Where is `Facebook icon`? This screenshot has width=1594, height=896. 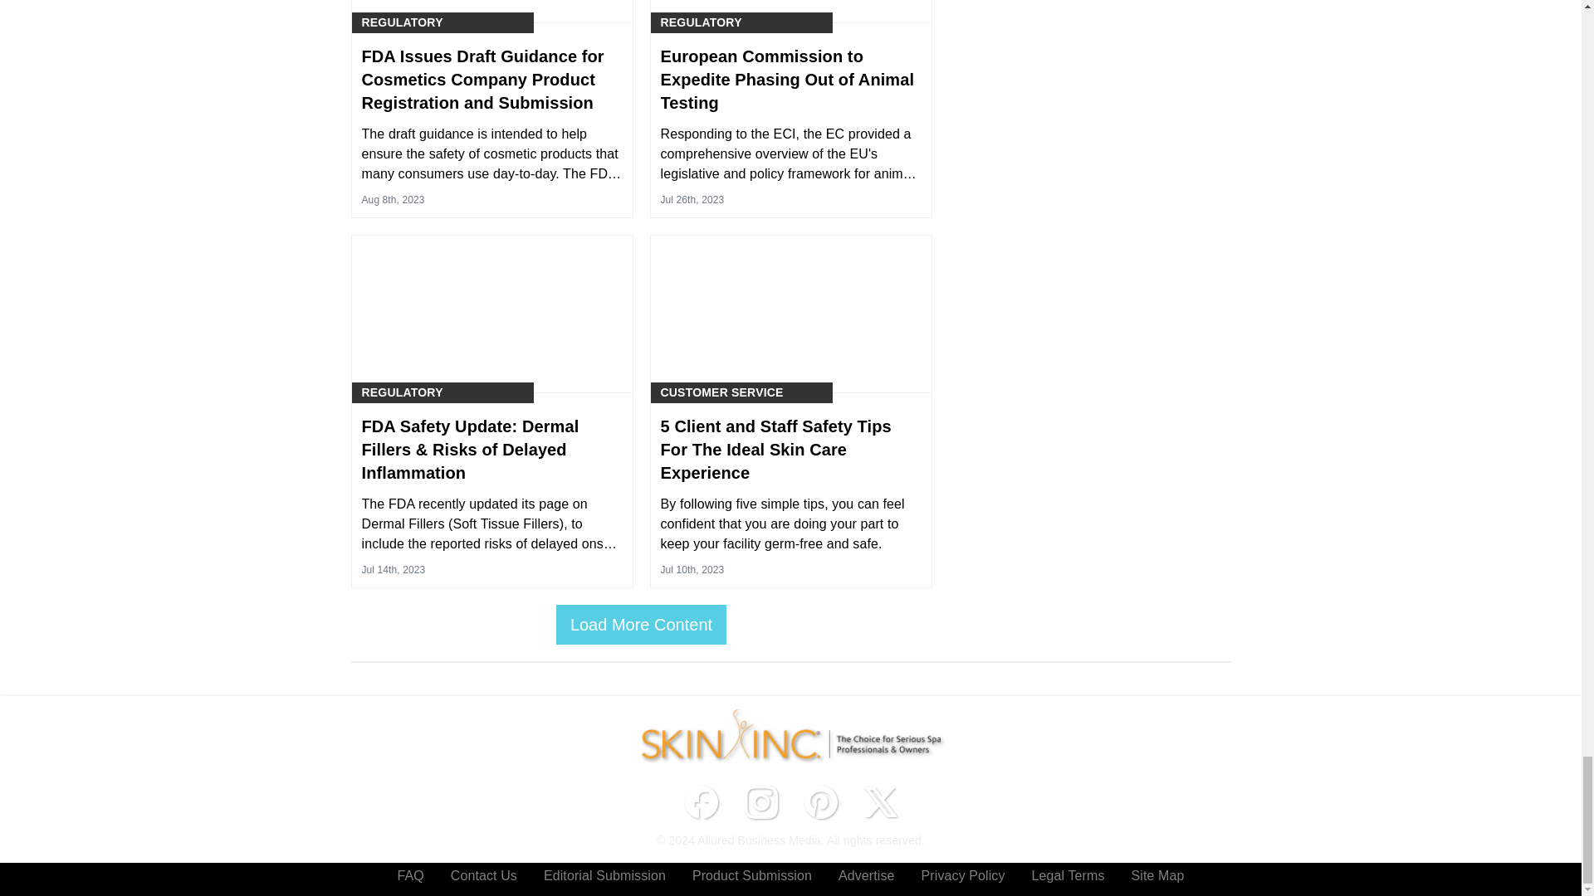
Facebook icon is located at coordinates (701, 802).